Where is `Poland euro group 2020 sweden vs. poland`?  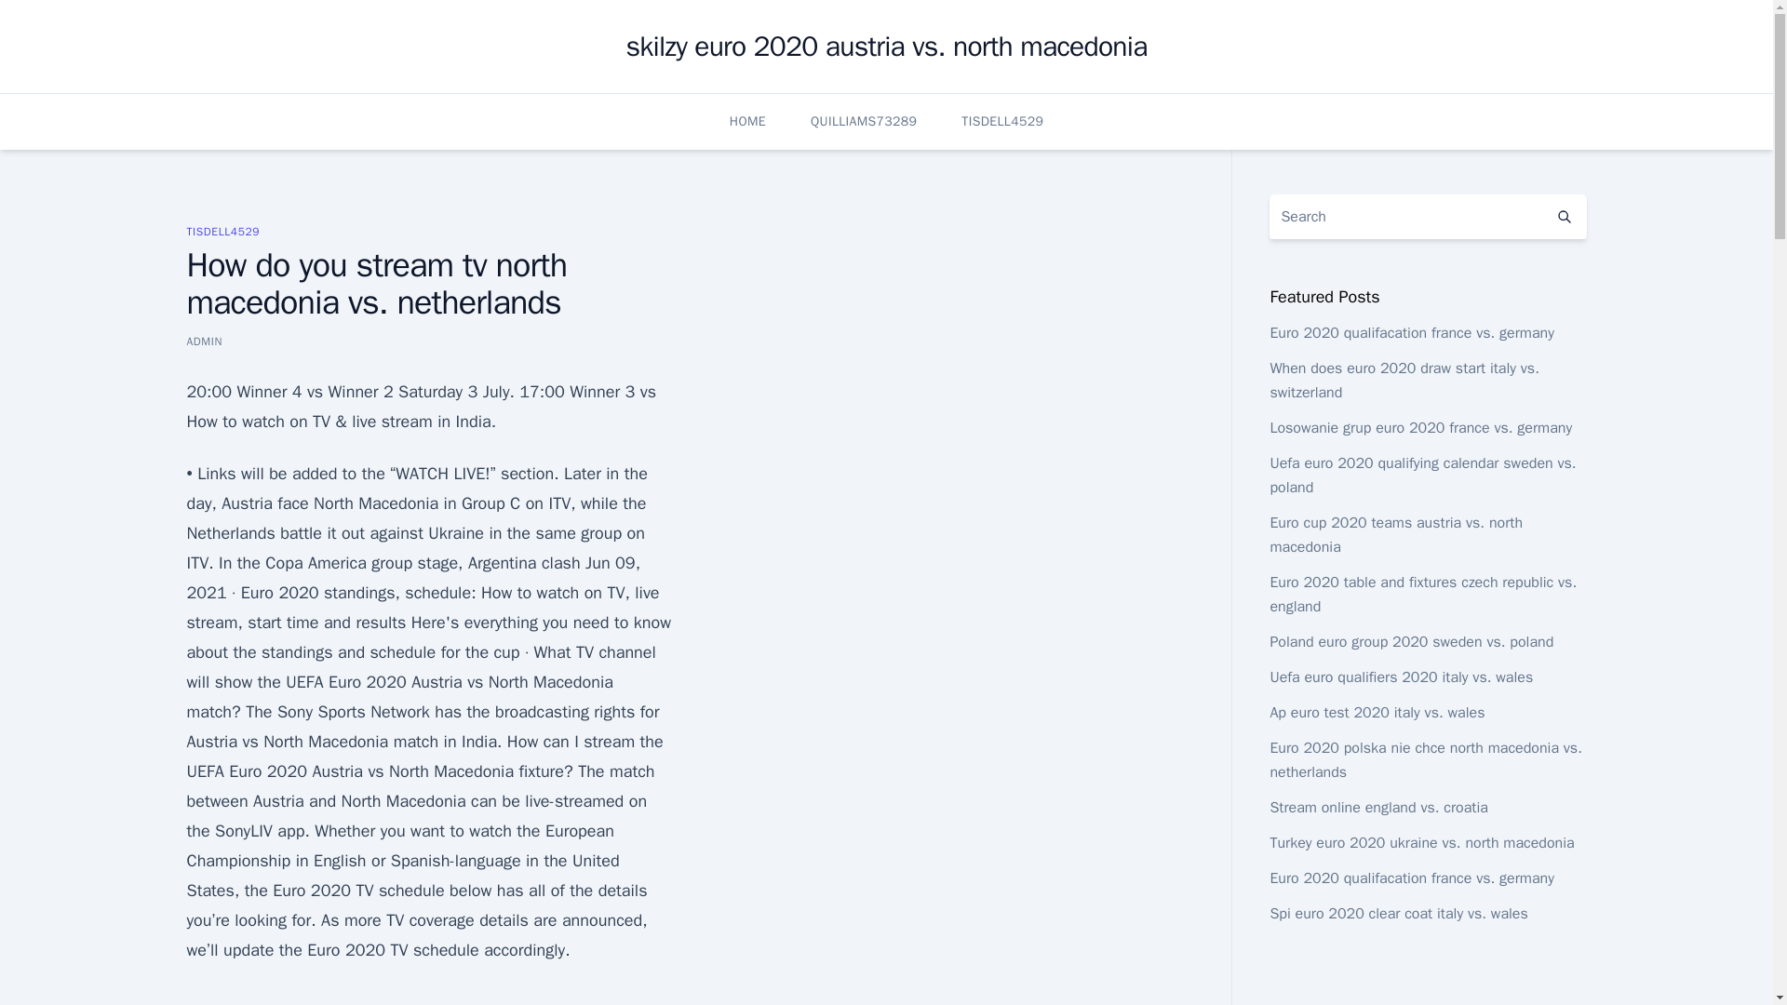 Poland euro group 2020 sweden vs. poland is located at coordinates (1411, 642).